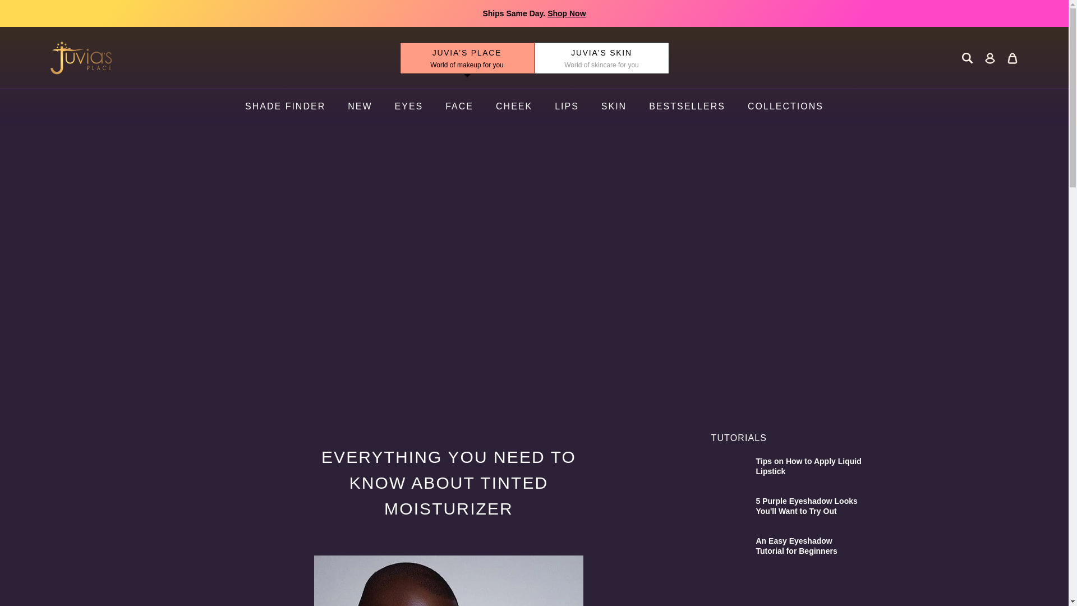 This screenshot has width=1077, height=606. What do you see at coordinates (567, 13) in the screenshot?
I see `Shop Now` at bounding box center [567, 13].